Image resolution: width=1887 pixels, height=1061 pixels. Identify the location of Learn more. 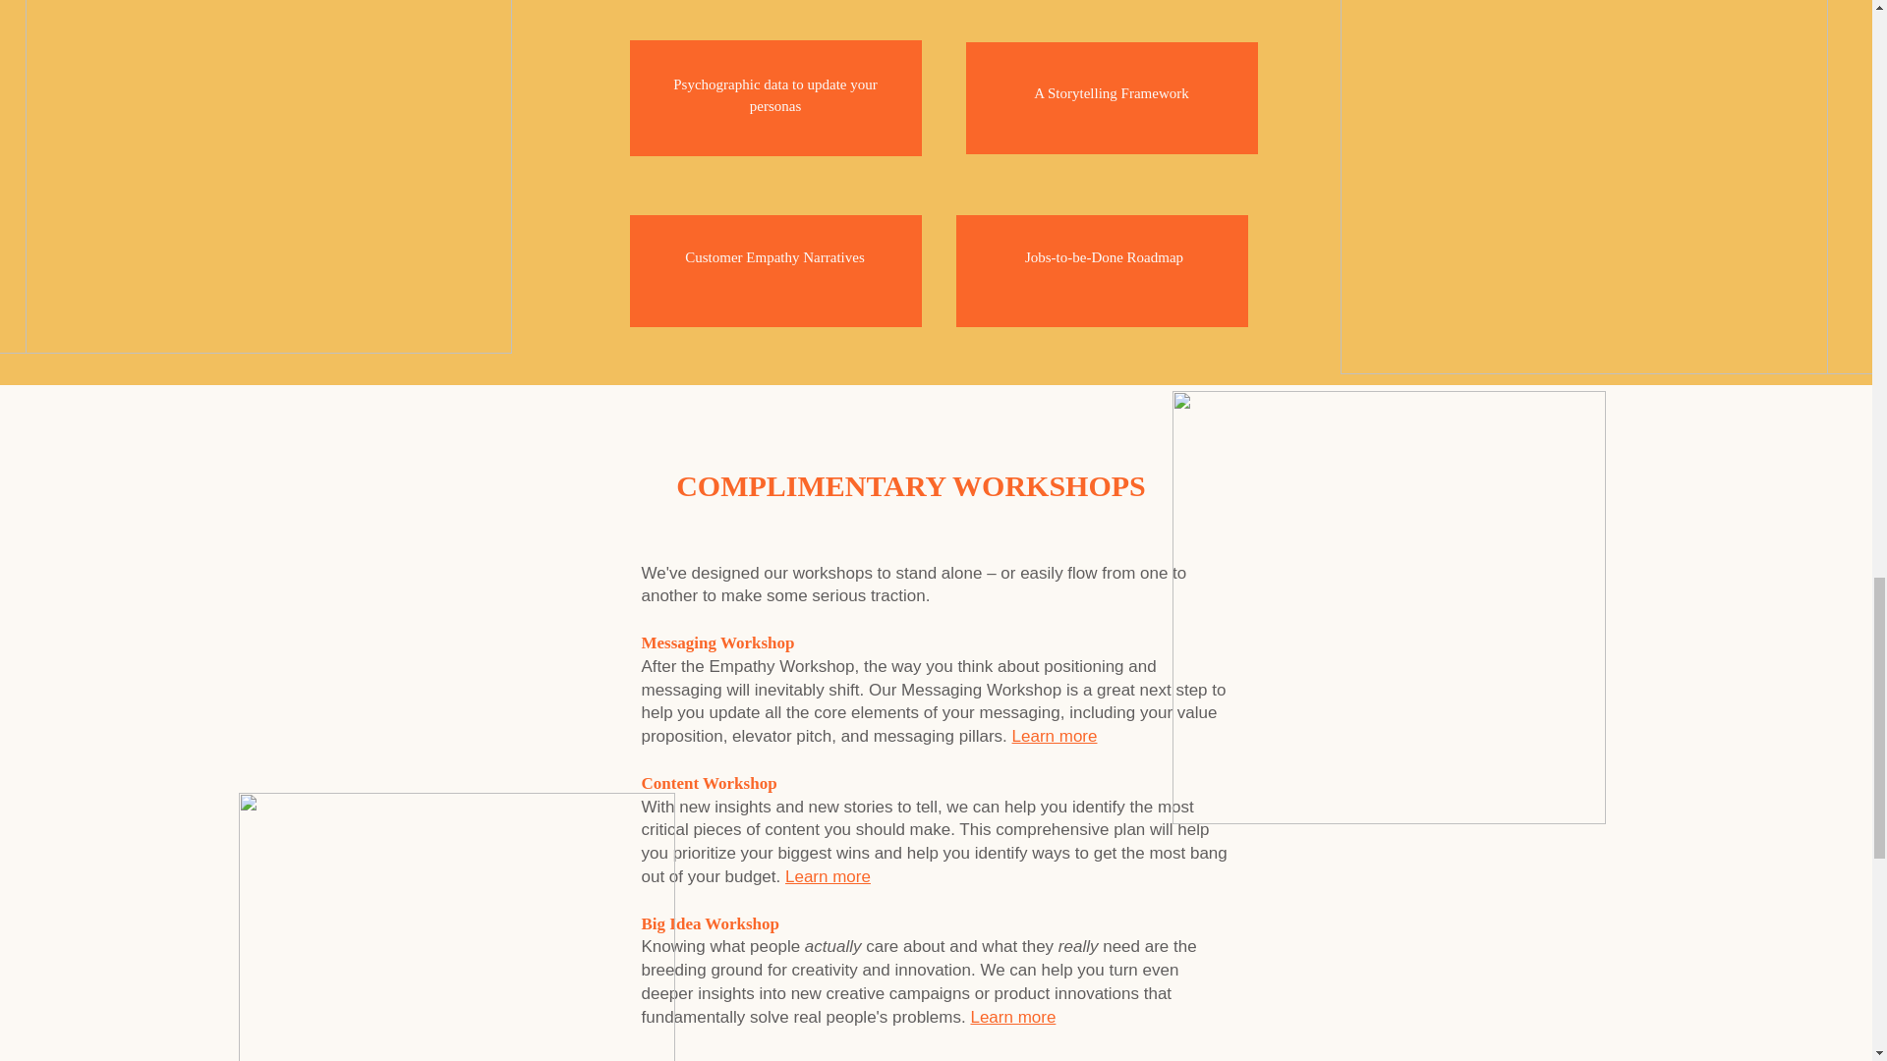
(1012, 1018).